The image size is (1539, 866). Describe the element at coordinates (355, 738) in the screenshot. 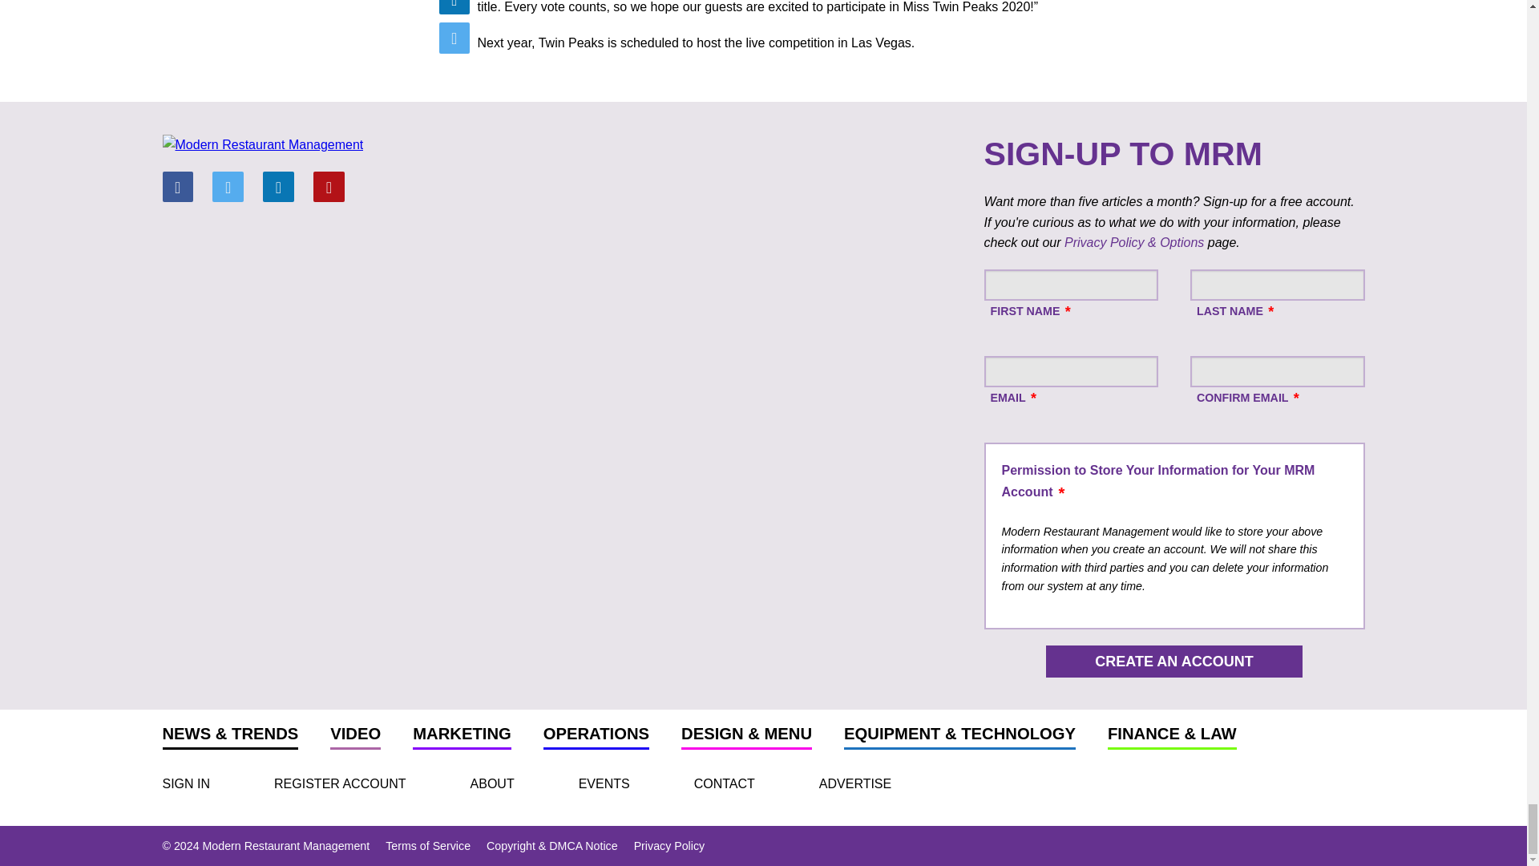

I see `VIDEO` at that location.